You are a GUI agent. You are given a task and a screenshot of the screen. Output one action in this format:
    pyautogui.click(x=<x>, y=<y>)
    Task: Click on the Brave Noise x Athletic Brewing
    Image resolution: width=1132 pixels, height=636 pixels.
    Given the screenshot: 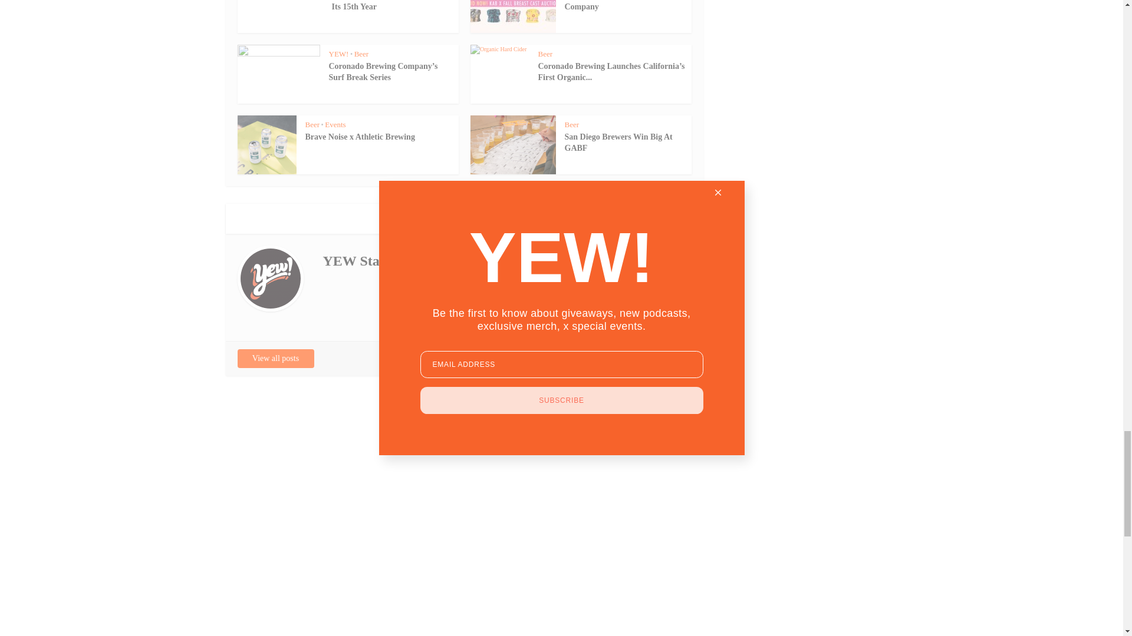 What is the action you would take?
    pyautogui.click(x=360, y=137)
    